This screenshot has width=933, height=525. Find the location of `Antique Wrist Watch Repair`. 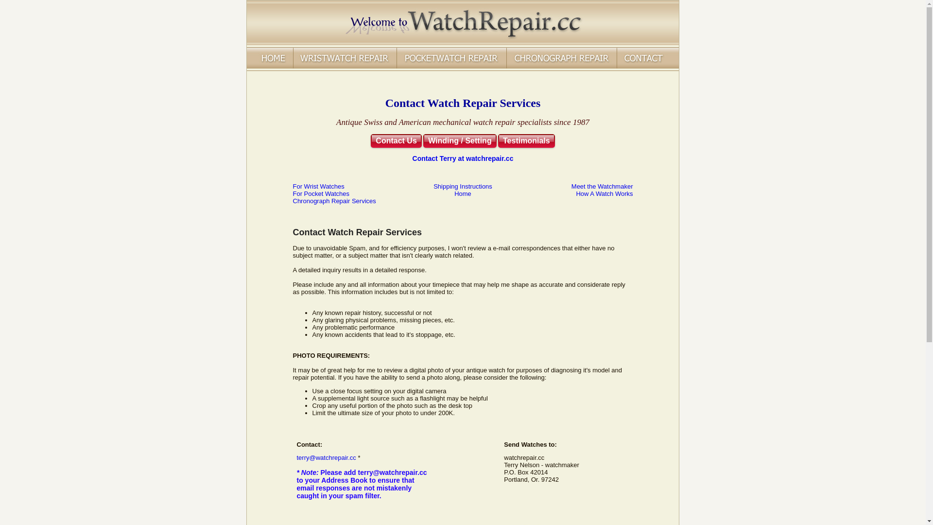

Antique Wrist Watch Repair is located at coordinates (345, 59).